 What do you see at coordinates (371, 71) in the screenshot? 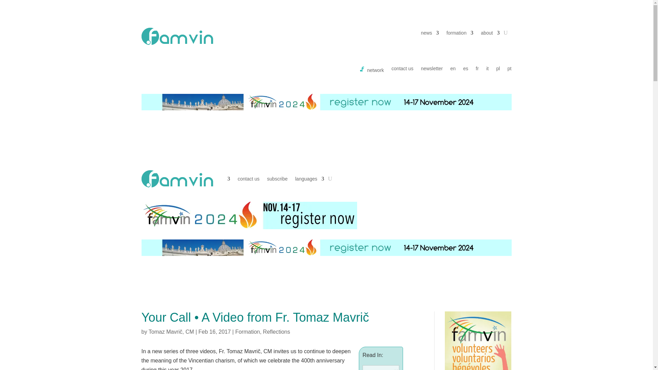
I see `network` at bounding box center [371, 71].